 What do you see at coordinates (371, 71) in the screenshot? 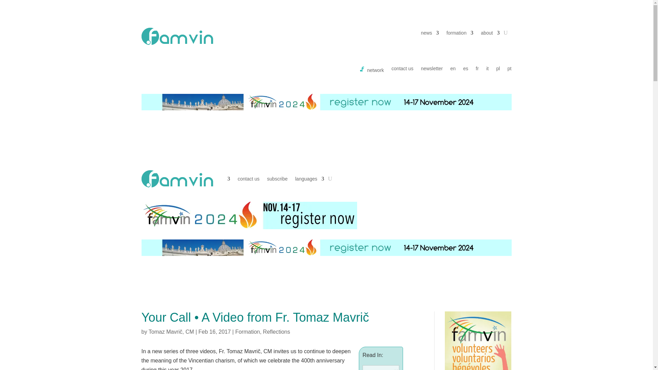
I see `network` at bounding box center [371, 71].